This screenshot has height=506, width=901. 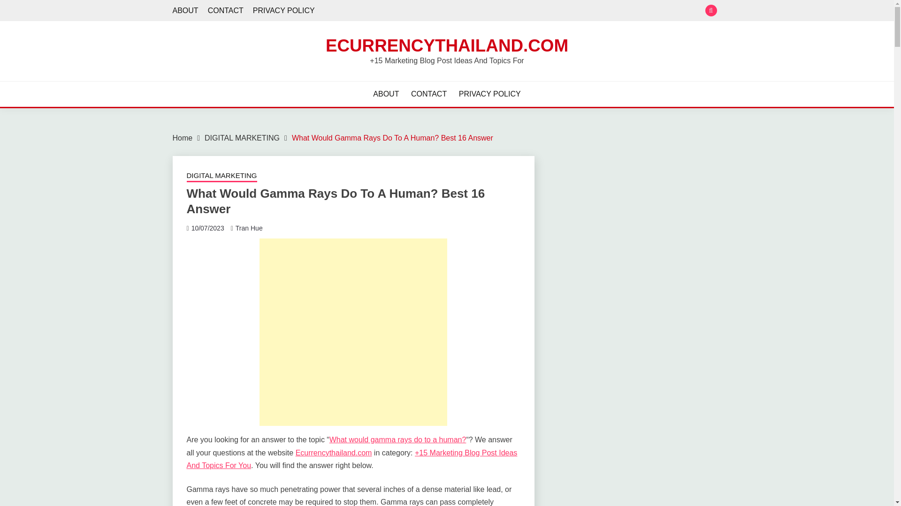 What do you see at coordinates (225, 10) in the screenshot?
I see `CONTACT` at bounding box center [225, 10].